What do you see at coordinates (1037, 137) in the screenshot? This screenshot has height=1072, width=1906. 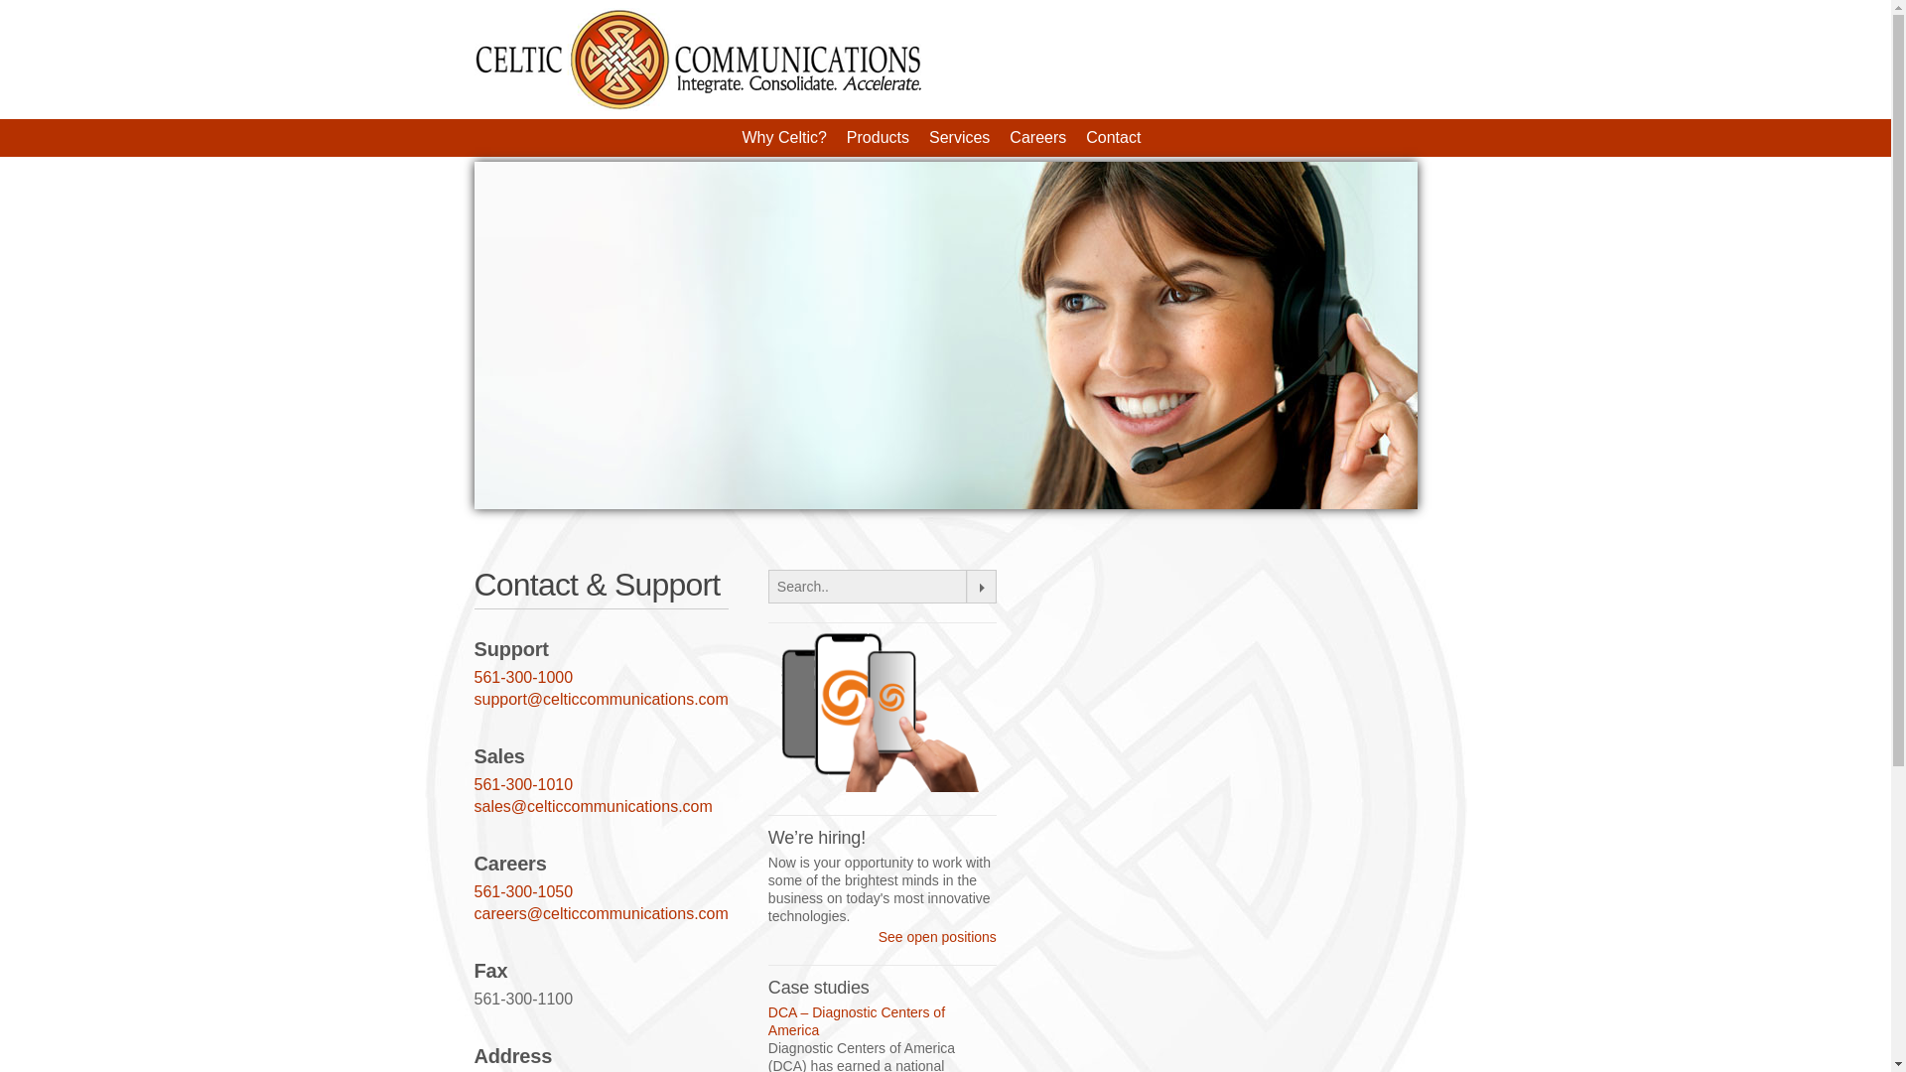 I see `Careers` at bounding box center [1037, 137].